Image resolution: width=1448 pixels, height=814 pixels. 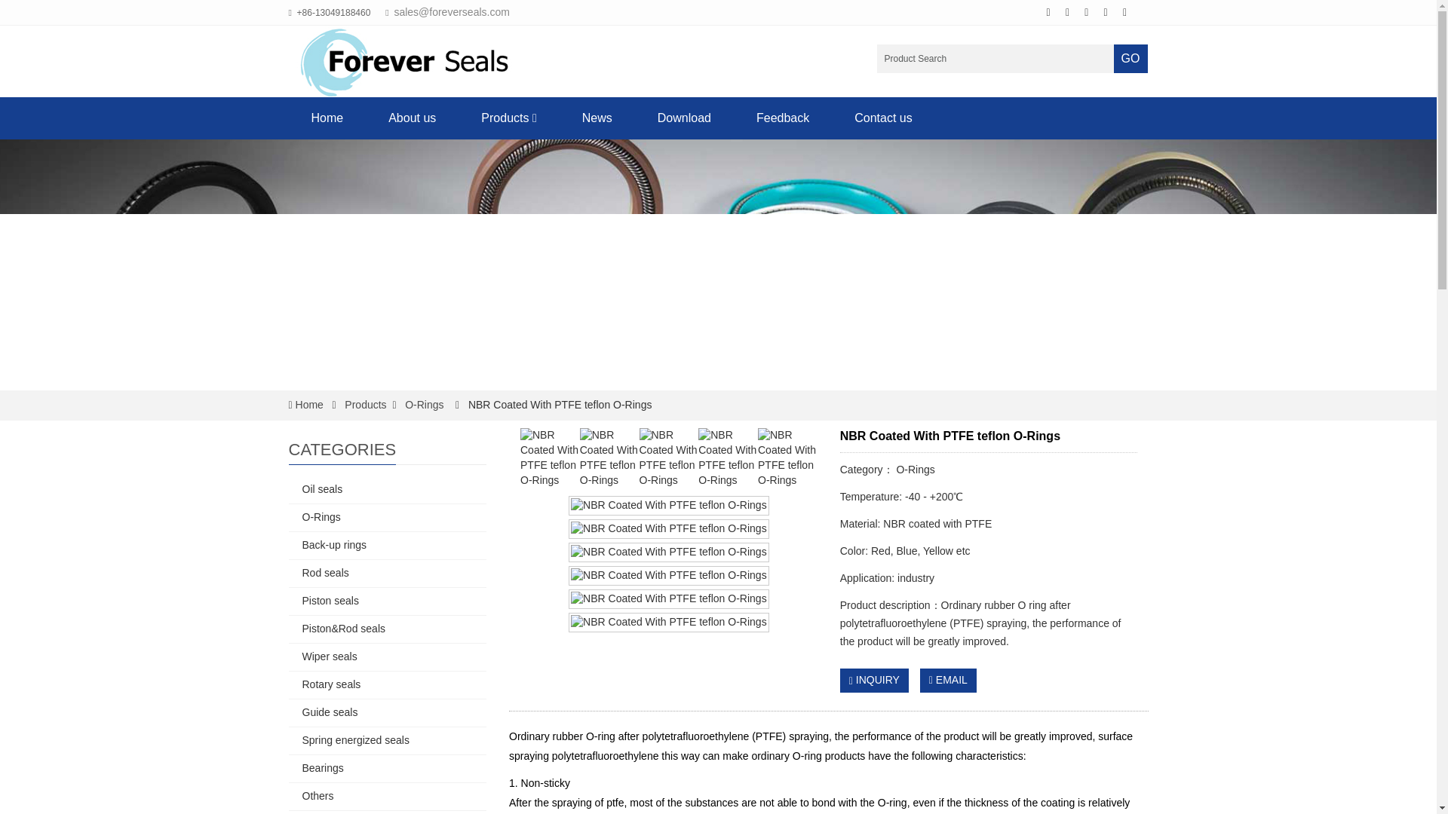 I want to click on Products, so click(x=365, y=405).